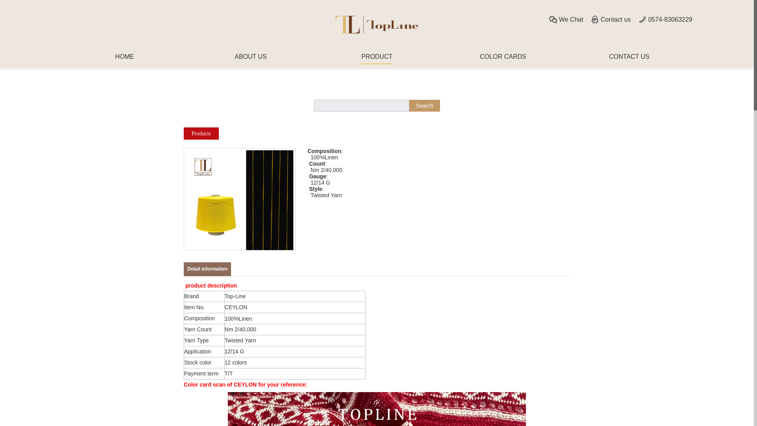  What do you see at coordinates (566, 20) in the screenshot?
I see `We Chat` at bounding box center [566, 20].